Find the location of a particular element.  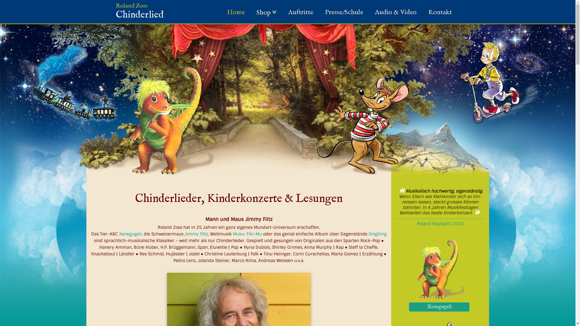

Website Xenegugeli is located at coordinates (170, 121).